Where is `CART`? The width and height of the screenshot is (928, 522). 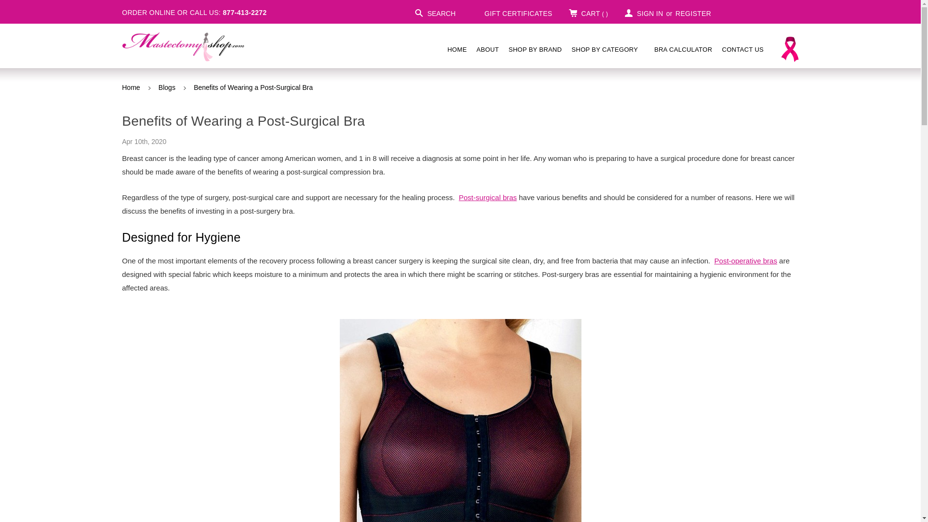
CART is located at coordinates (588, 13).